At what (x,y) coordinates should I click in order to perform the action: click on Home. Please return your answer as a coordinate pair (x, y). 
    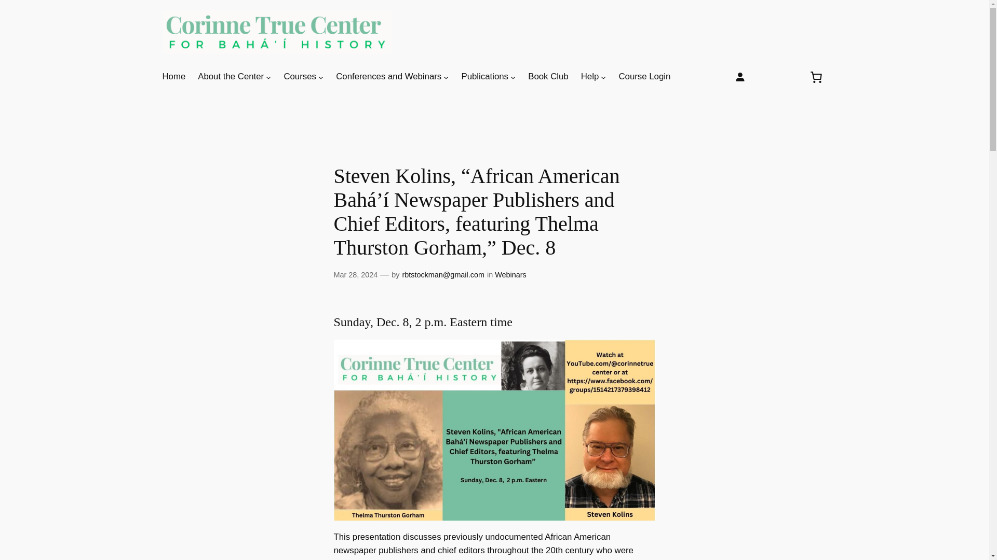
    Looking at the image, I should click on (173, 77).